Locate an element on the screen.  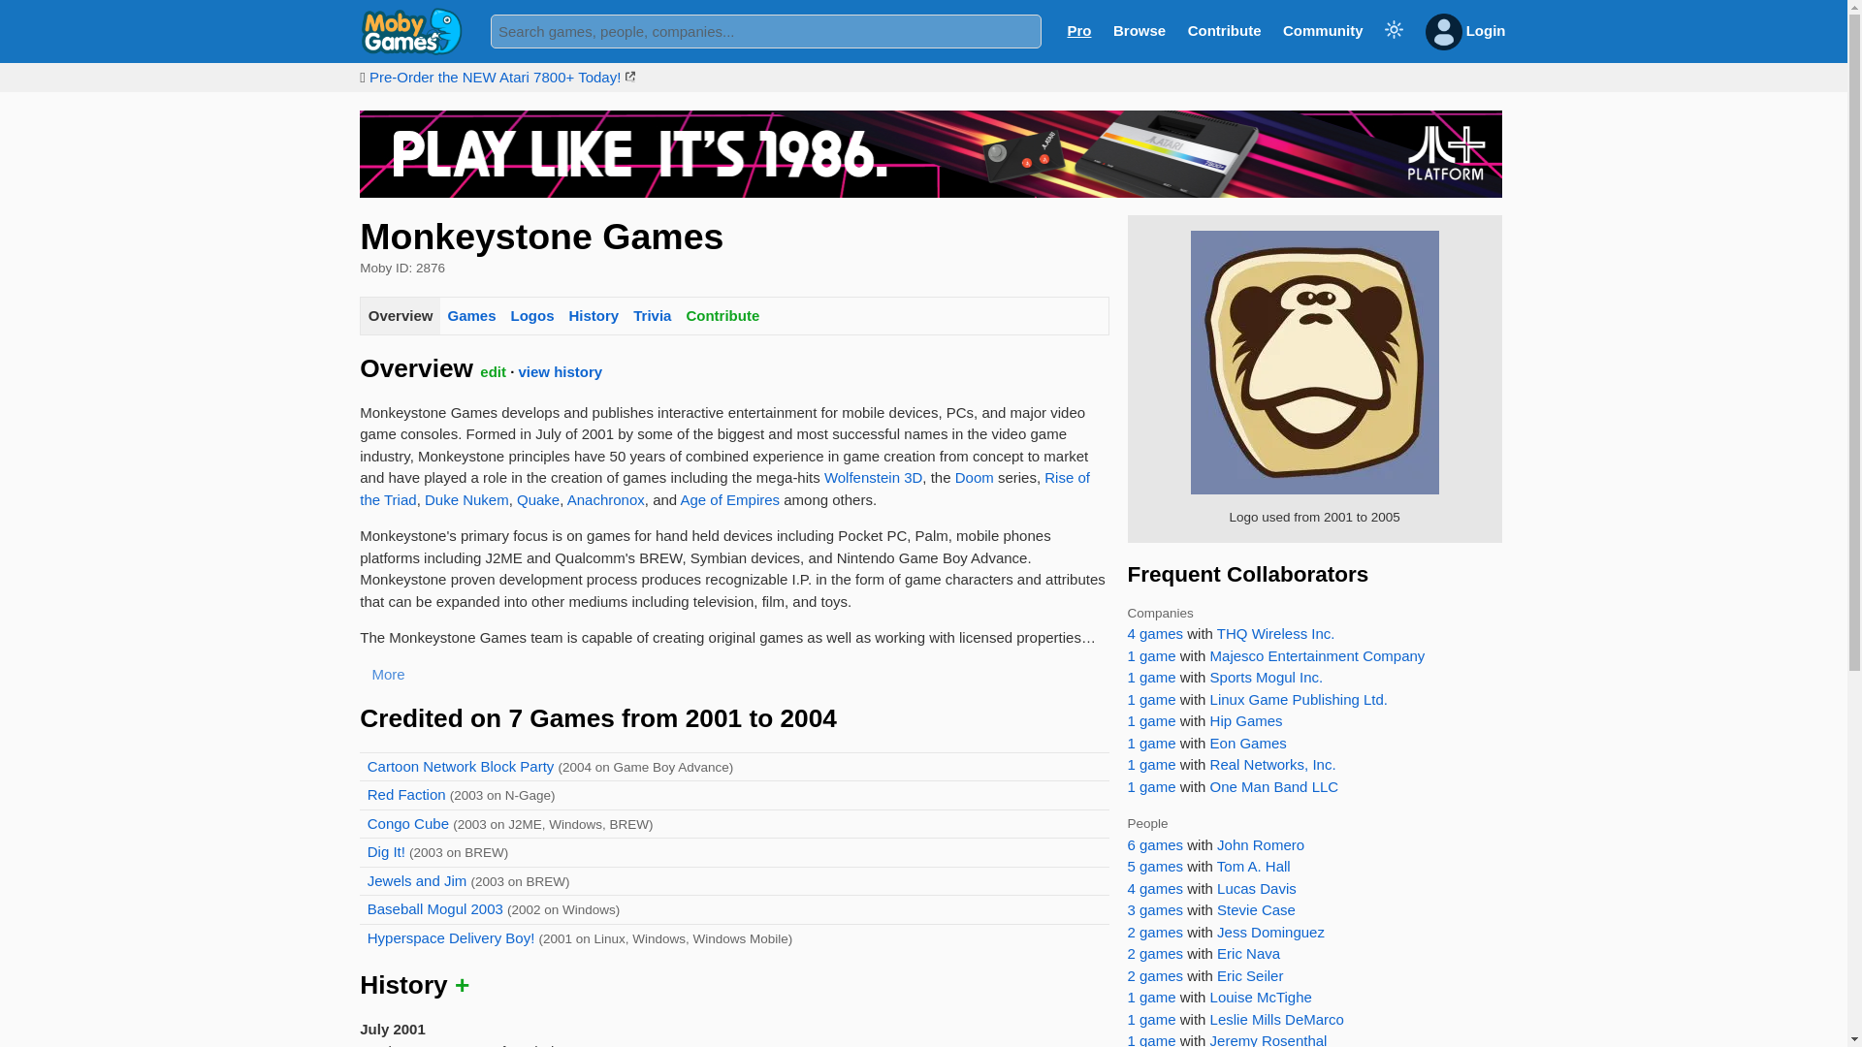
Wolfenstein 3D is located at coordinates (873, 477).